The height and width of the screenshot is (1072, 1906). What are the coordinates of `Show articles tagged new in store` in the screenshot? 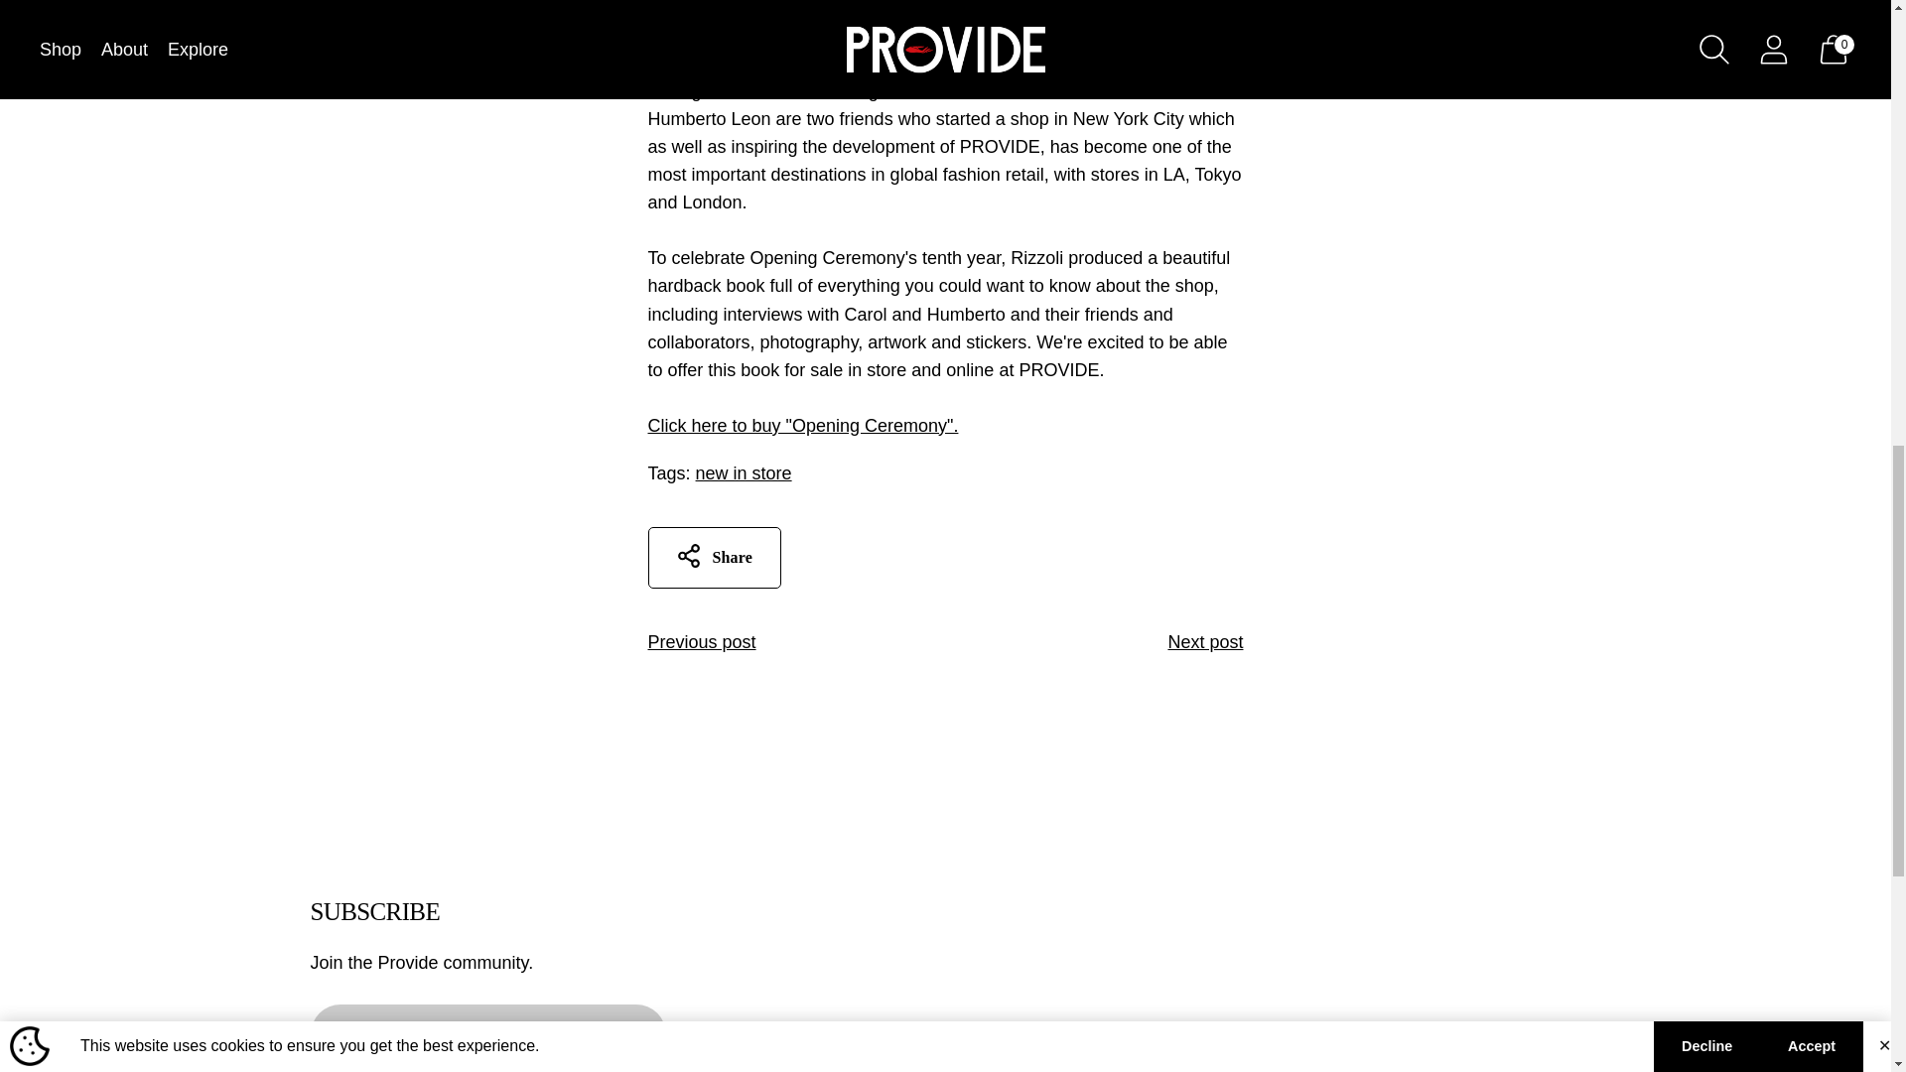 It's located at (744, 472).